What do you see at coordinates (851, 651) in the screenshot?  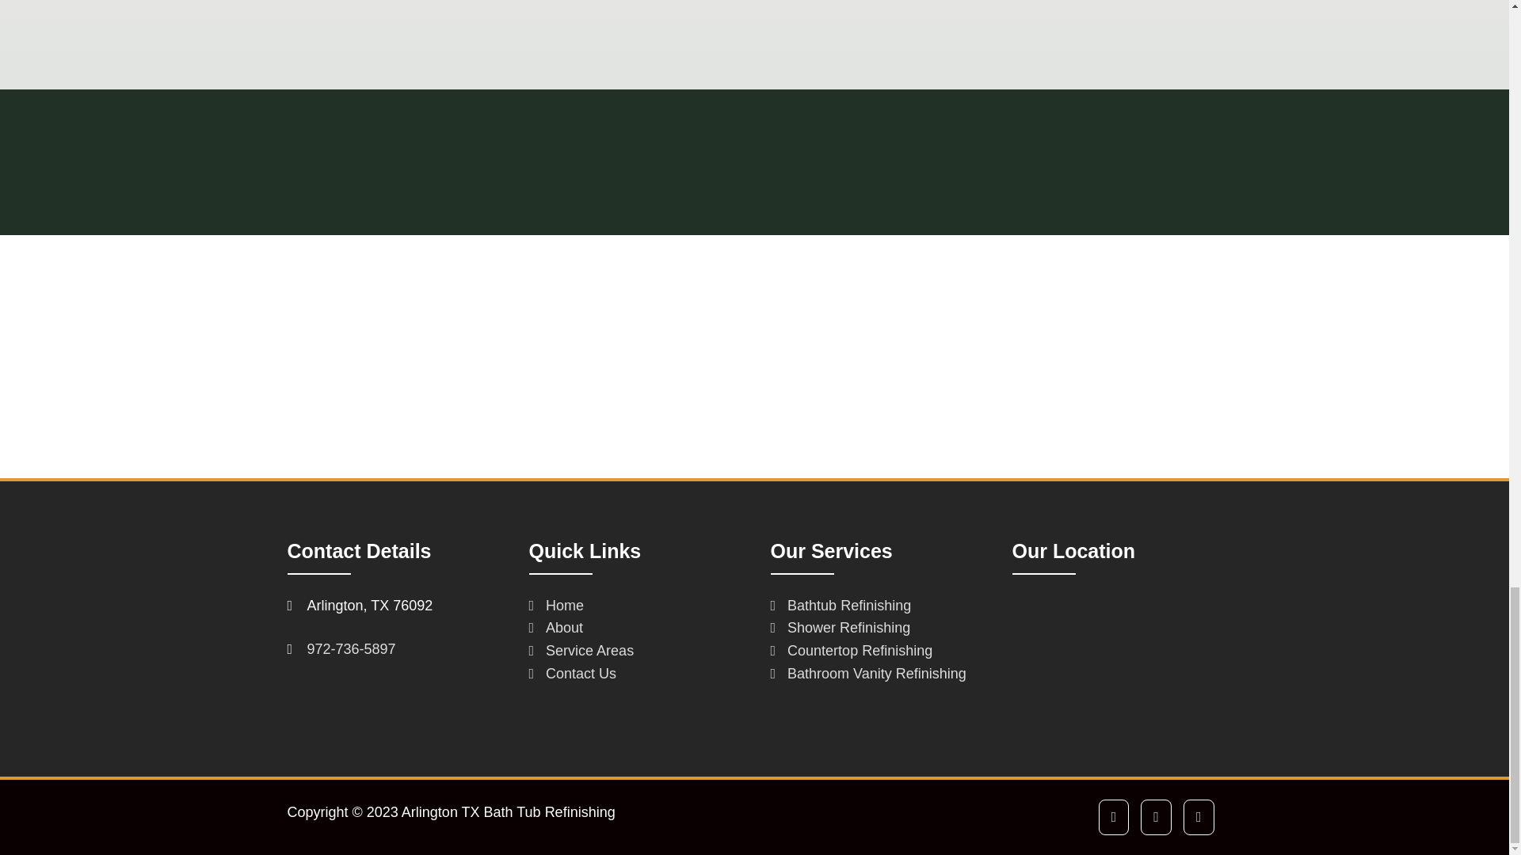 I see `Countertop Refinishing` at bounding box center [851, 651].